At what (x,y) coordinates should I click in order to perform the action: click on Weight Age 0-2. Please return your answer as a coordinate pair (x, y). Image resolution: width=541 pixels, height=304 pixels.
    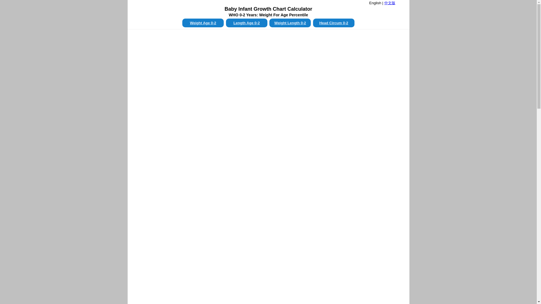
    Looking at the image, I should click on (203, 23).